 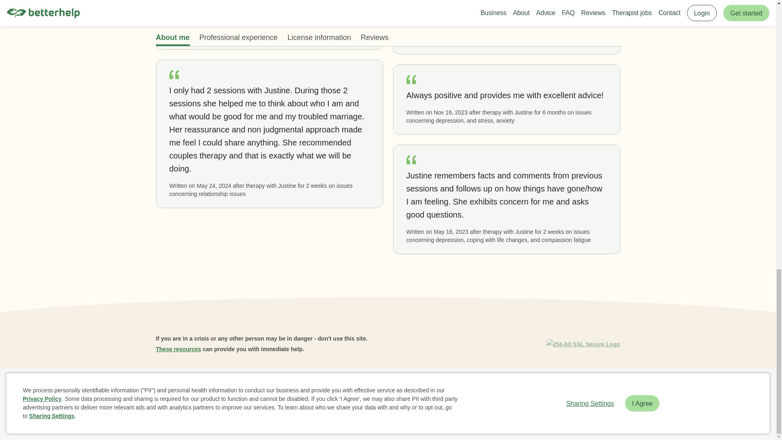 What do you see at coordinates (275, 388) in the screenshot?
I see `Reviews` at bounding box center [275, 388].